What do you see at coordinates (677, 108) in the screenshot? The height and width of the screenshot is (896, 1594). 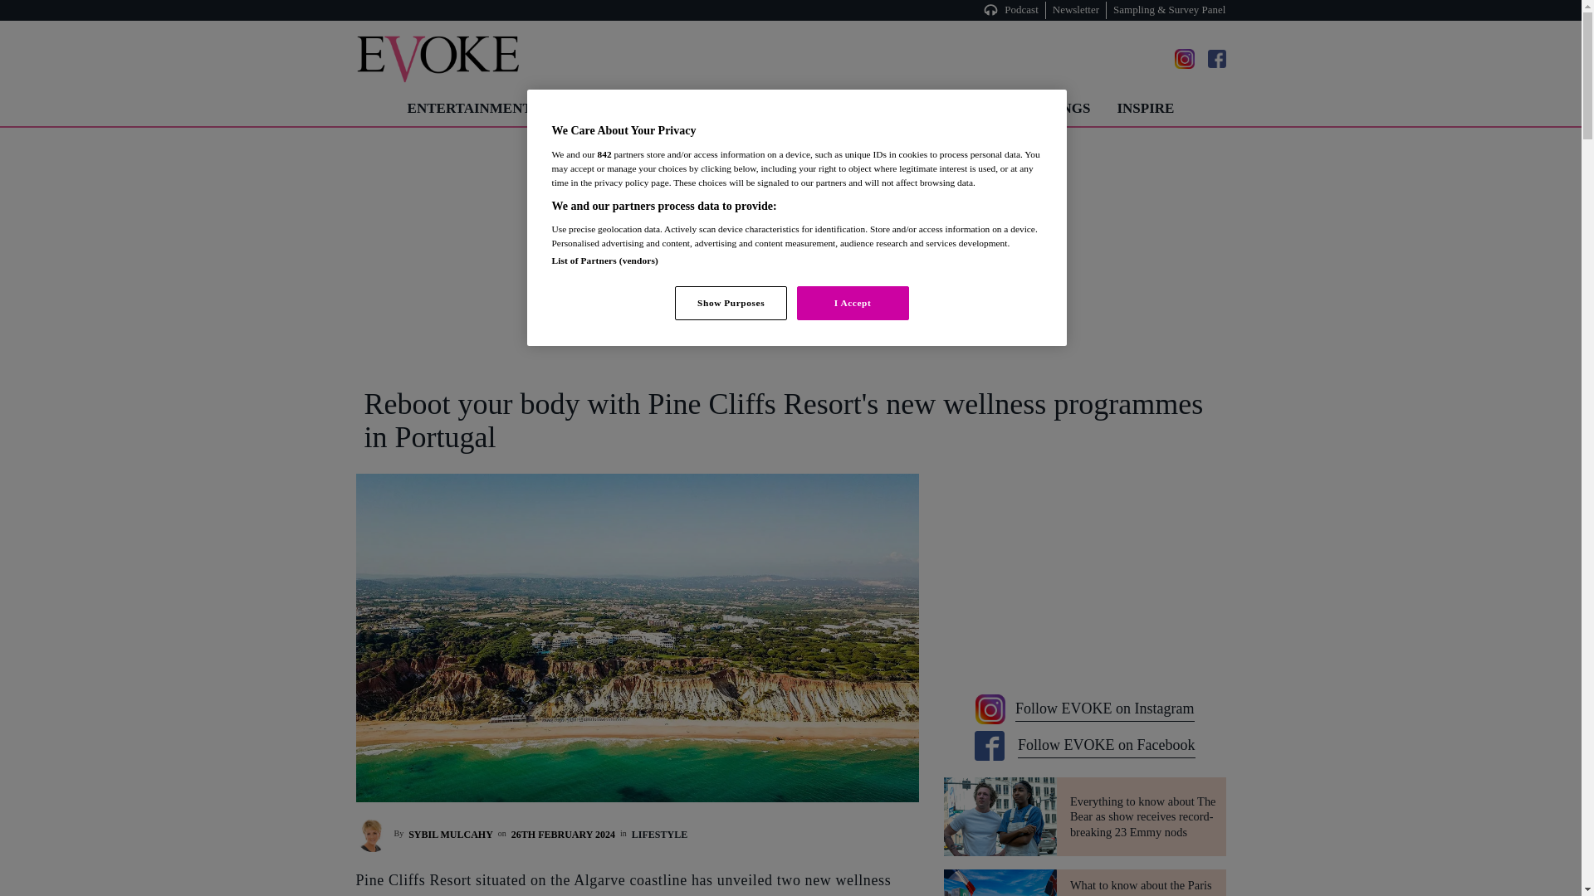 I see `BEAUTY` at bounding box center [677, 108].